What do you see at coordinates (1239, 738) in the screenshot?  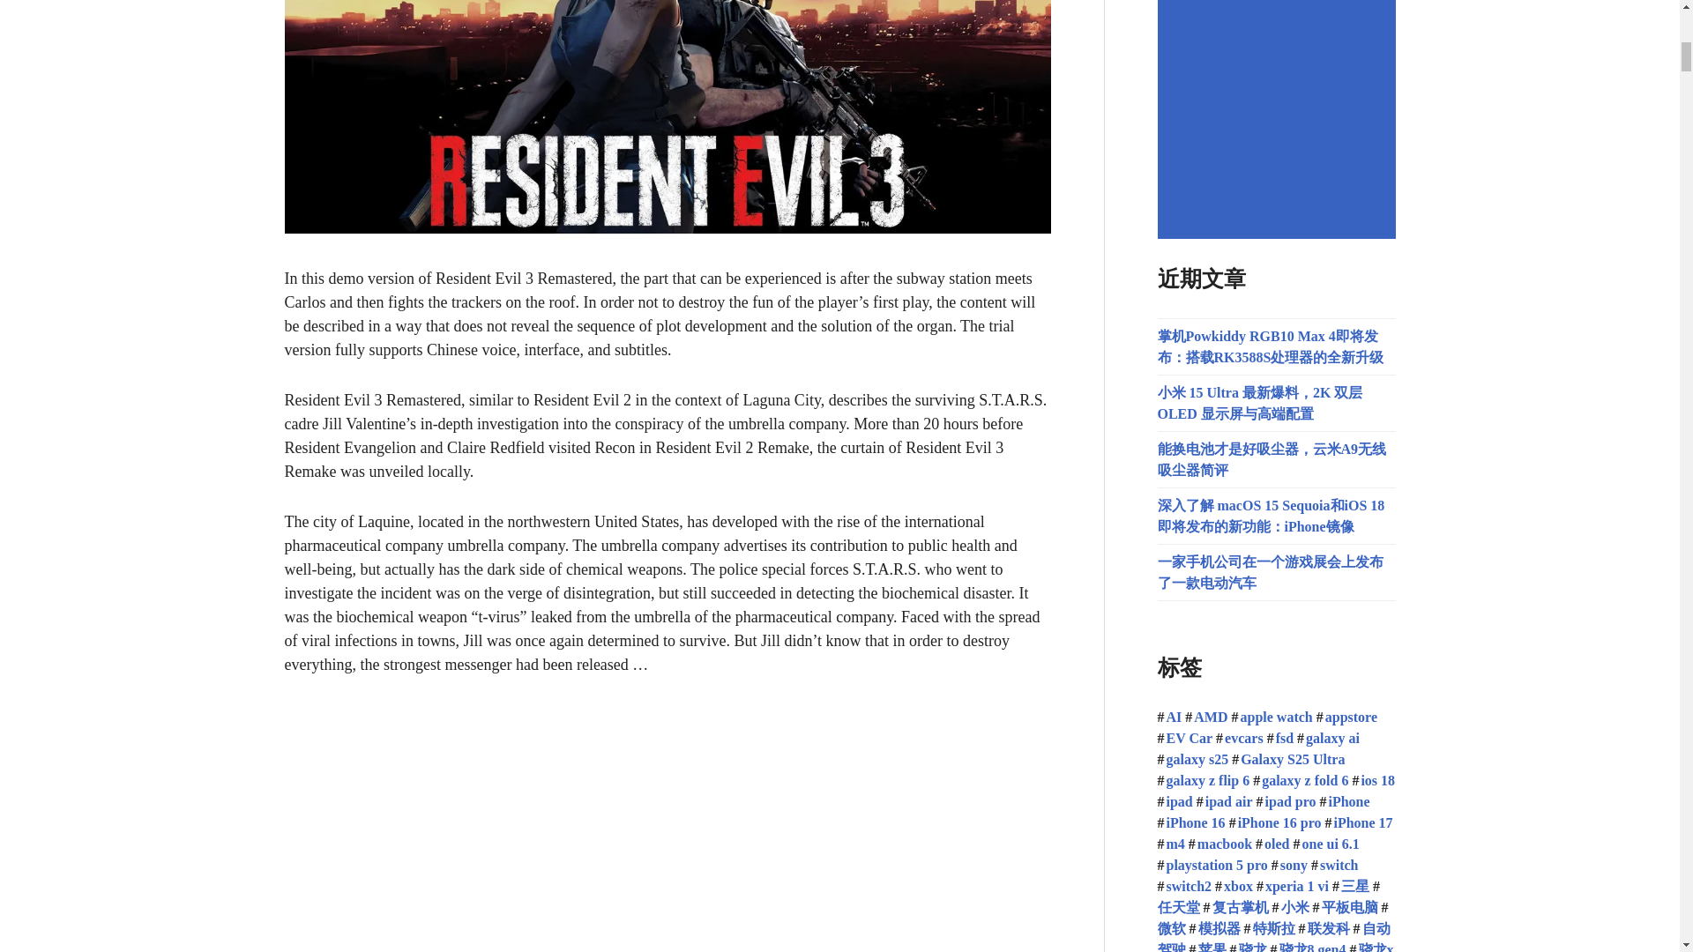 I see `evcars` at bounding box center [1239, 738].